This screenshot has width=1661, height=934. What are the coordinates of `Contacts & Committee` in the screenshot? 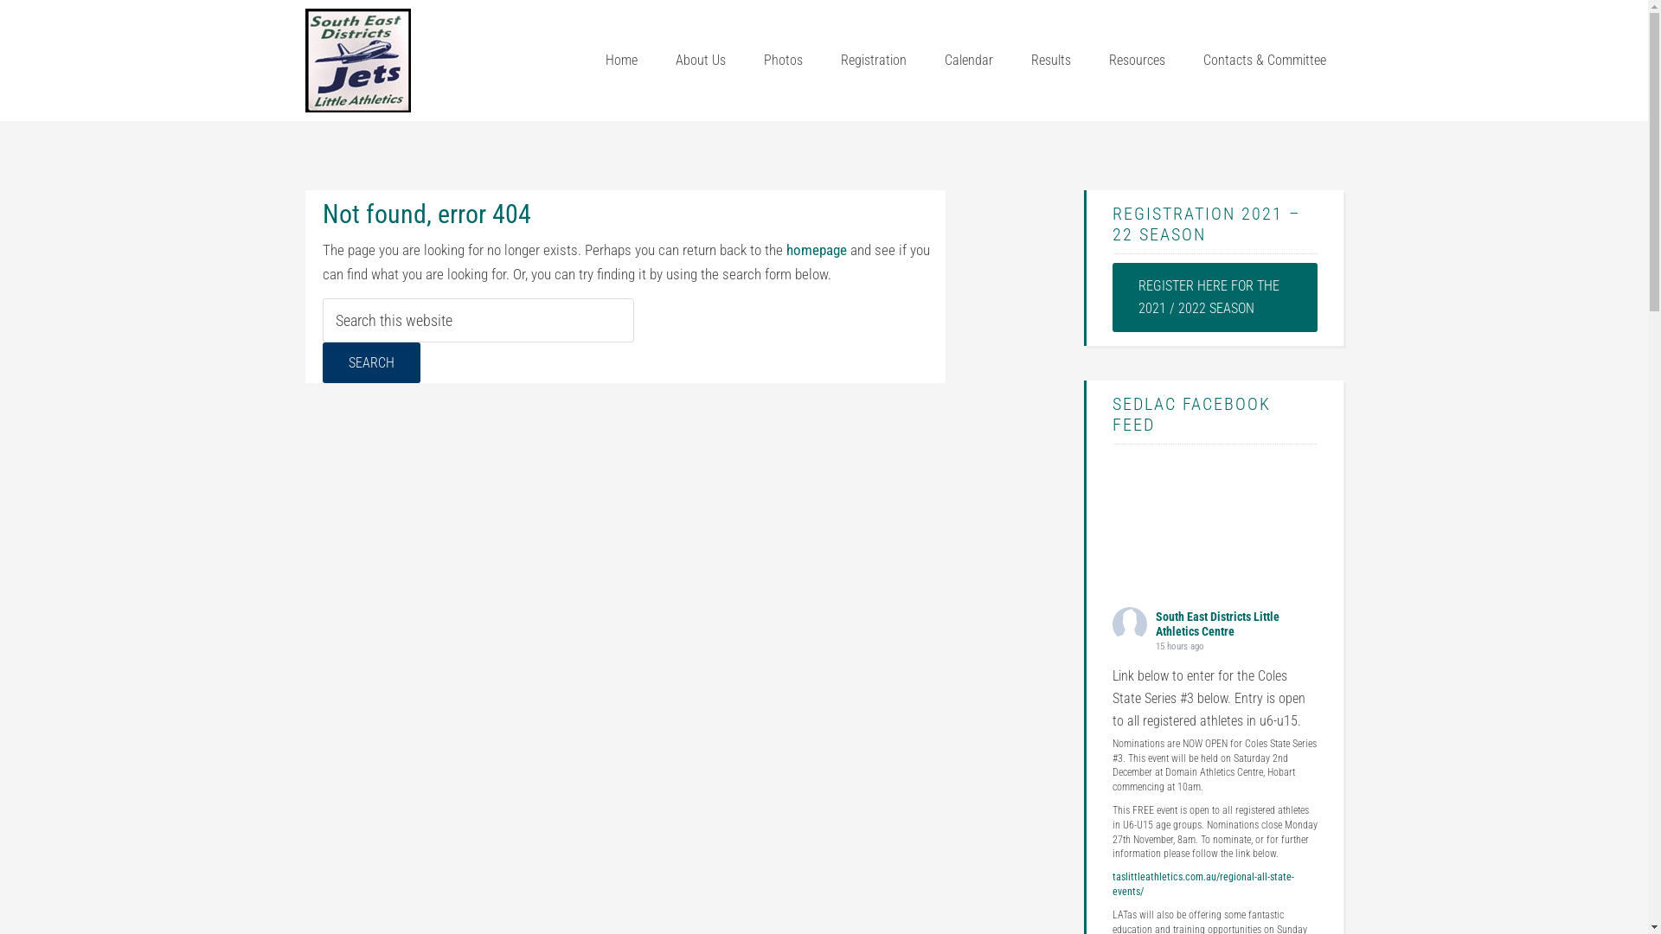 It's located at (1264, 61).